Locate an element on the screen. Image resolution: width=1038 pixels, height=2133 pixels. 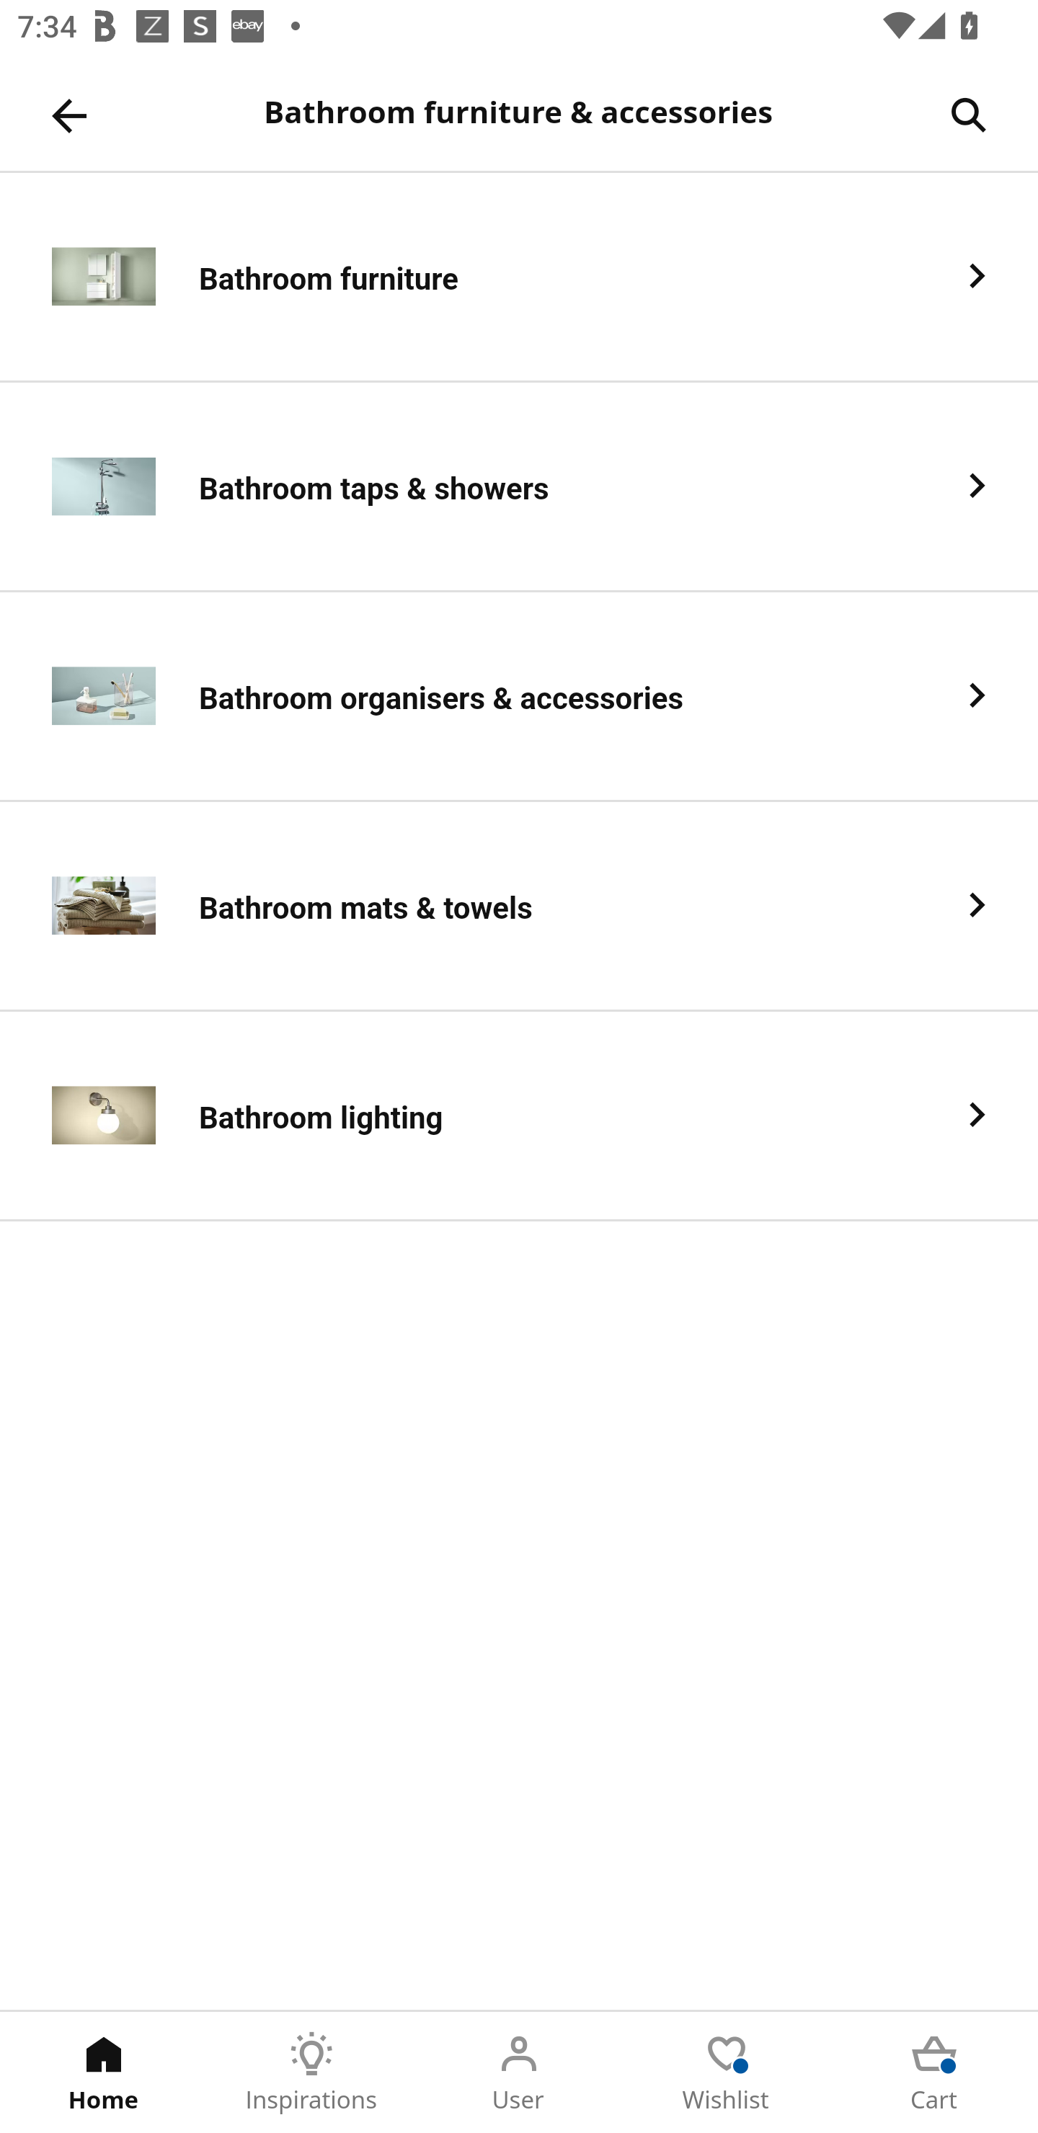
Bathroom furniture is located at coordinates (519, 277).